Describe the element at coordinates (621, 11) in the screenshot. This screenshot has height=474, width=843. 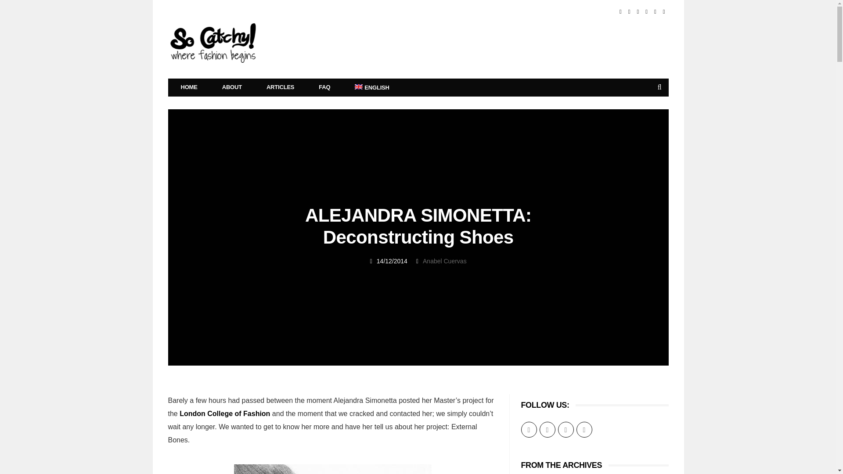
I see `Facebook` at that location.